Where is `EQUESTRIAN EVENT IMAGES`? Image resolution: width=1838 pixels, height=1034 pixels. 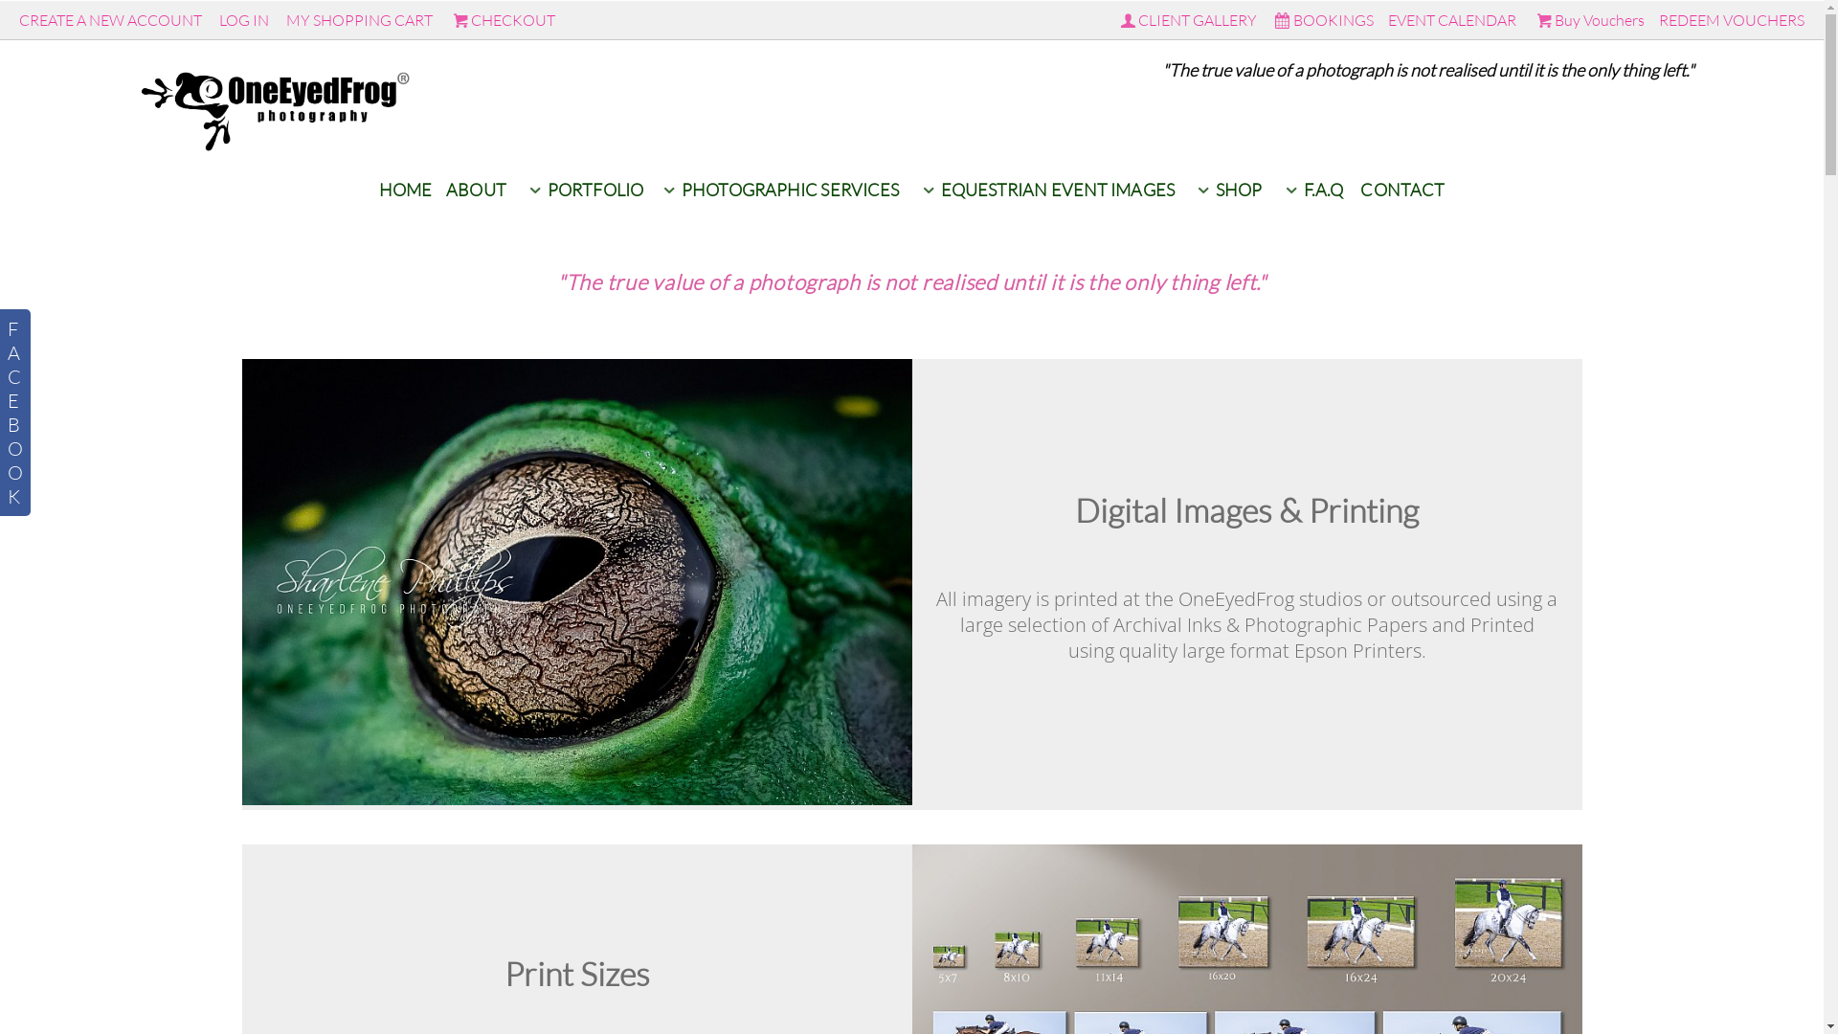
EQUESTRIAN EVENT IMAGES is located at coordinates (1045, 190).